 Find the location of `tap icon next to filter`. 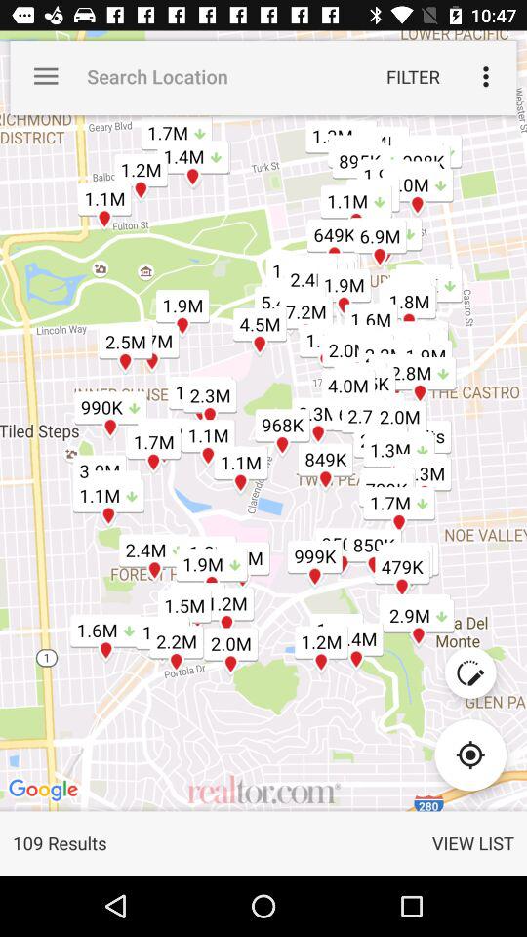

tap icon next to filter is located at coordinates (486, 76).